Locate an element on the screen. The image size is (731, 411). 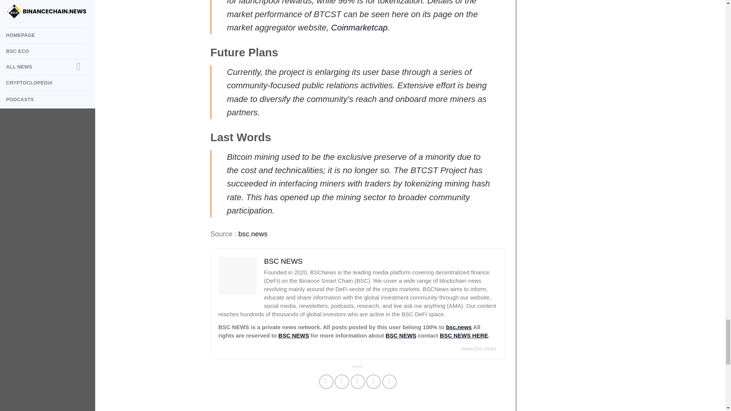
bsc.news is located at coordinates (253, 234).